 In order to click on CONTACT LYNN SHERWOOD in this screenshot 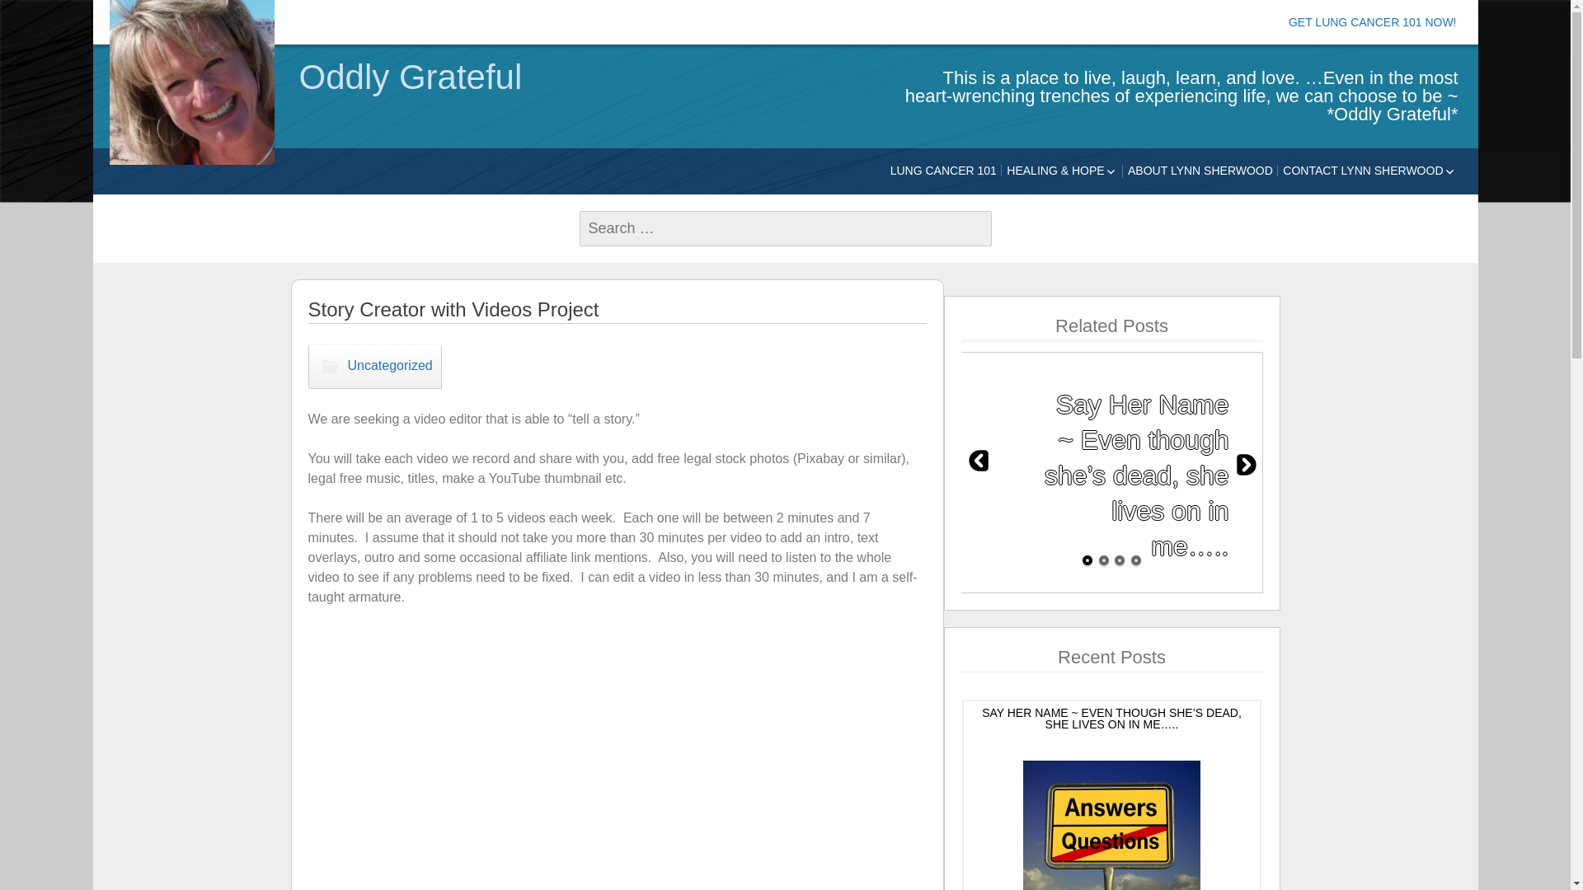, I will do `click(1369, 171)`.